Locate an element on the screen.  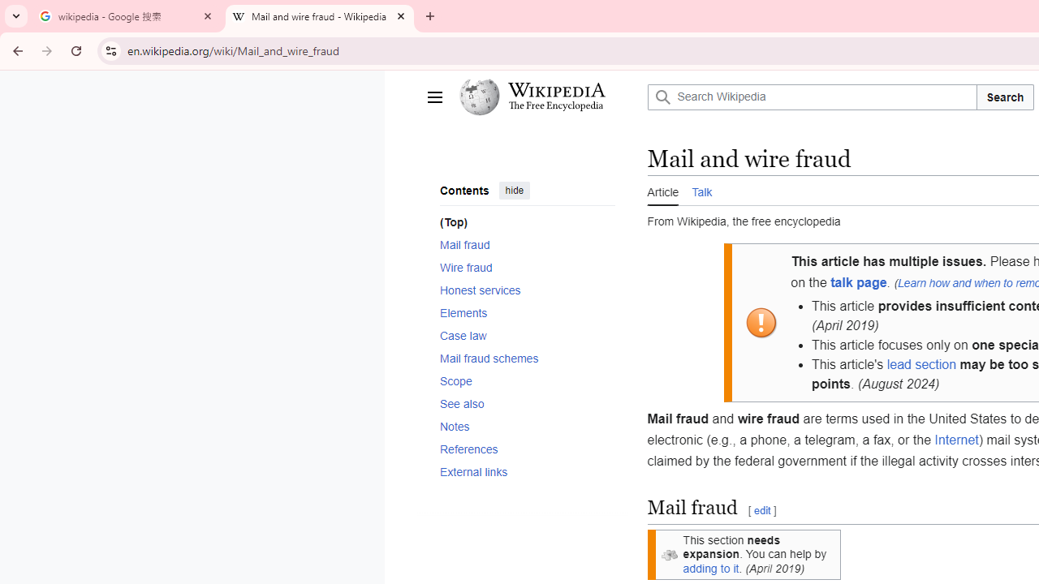
Internet is located at coordinates (956, 439).